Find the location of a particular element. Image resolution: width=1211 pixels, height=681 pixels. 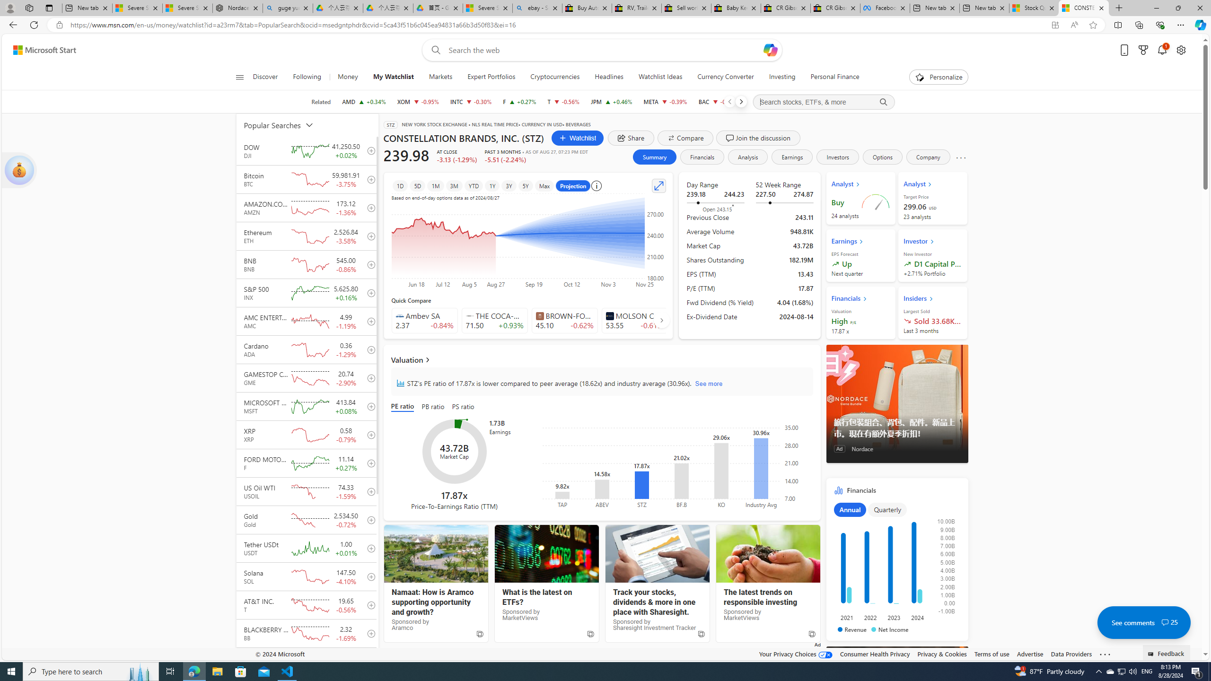

Watchlist is located at coordinates (577, 138).